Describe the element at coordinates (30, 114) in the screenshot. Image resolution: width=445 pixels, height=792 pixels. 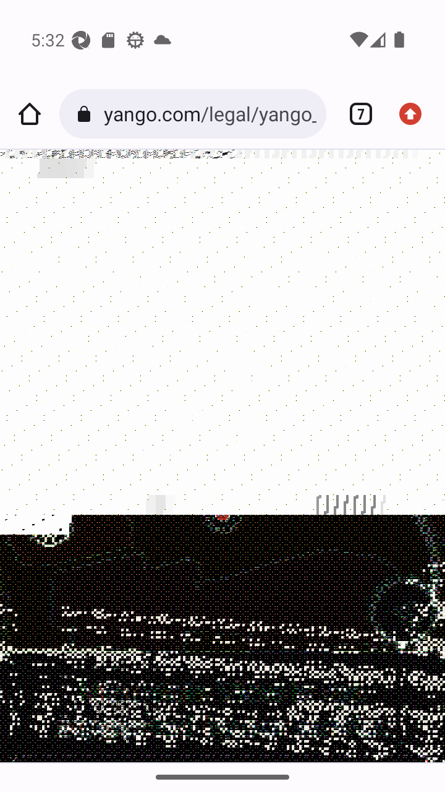
I see `Home` at that location.